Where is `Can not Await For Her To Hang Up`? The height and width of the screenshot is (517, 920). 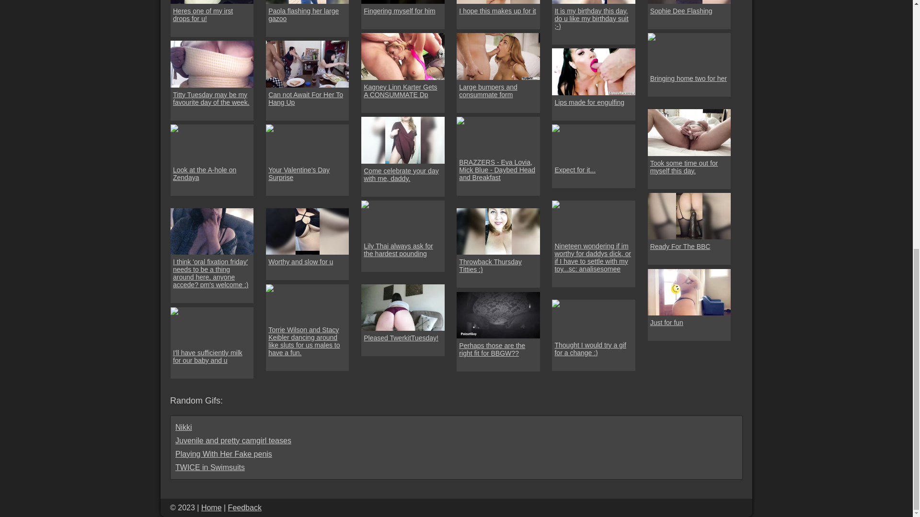
Can not Await For Her To Hang Up is located at coordinates (308, 99).